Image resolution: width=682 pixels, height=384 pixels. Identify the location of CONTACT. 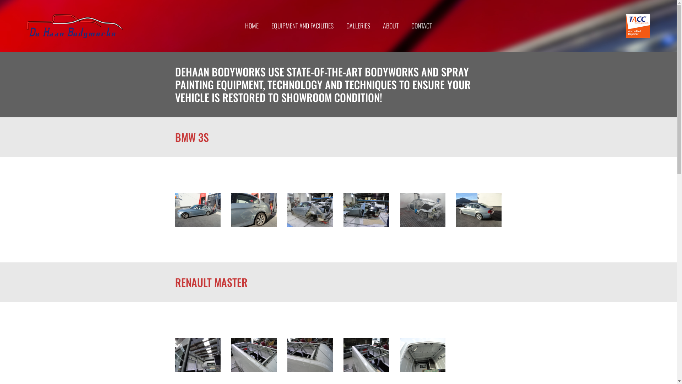
(422, 26).